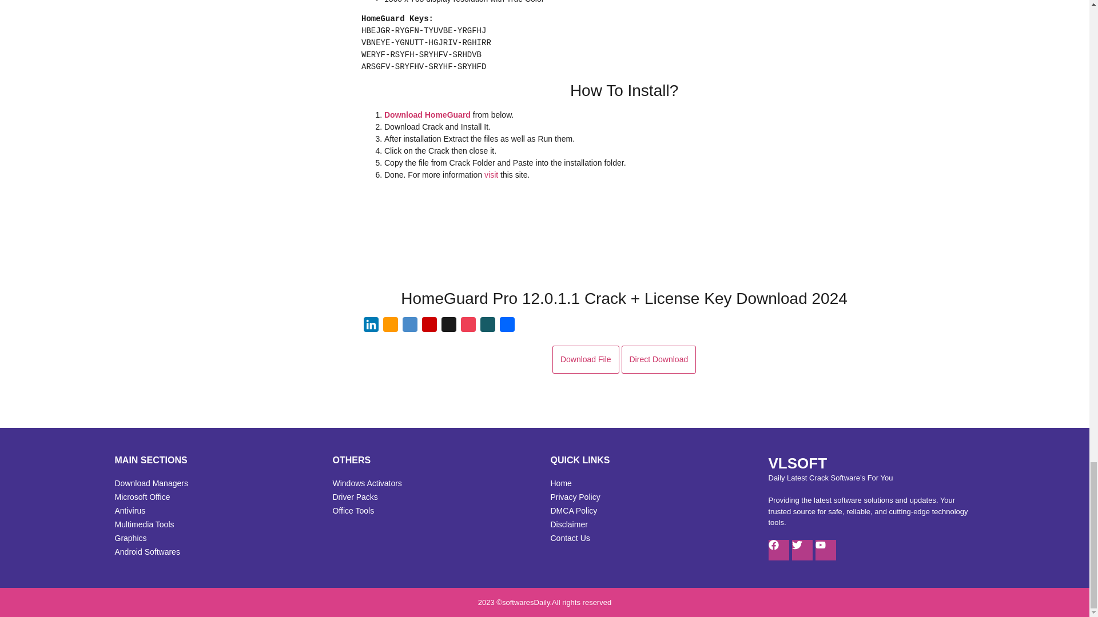  I want to click on LinkedIn, so click(371, 327).